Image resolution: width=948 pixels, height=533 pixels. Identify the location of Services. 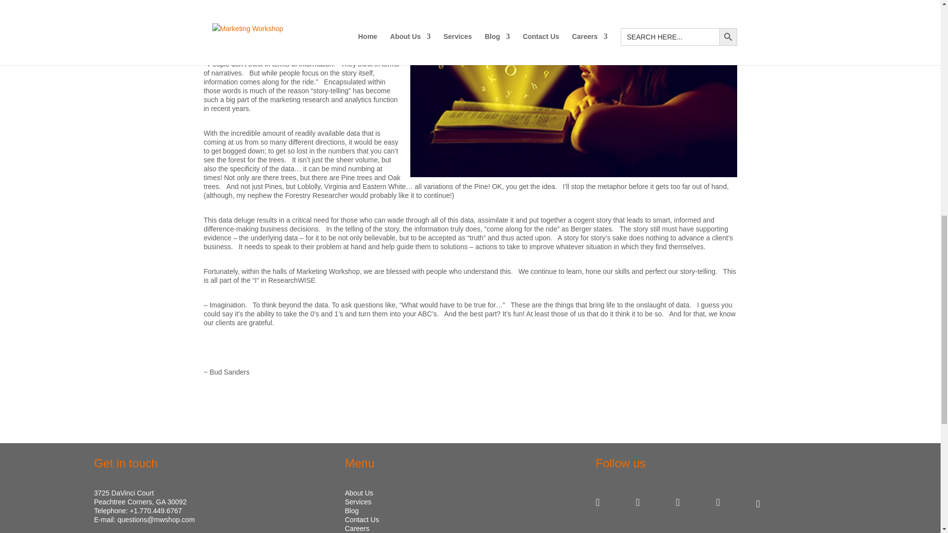
(358, 501).